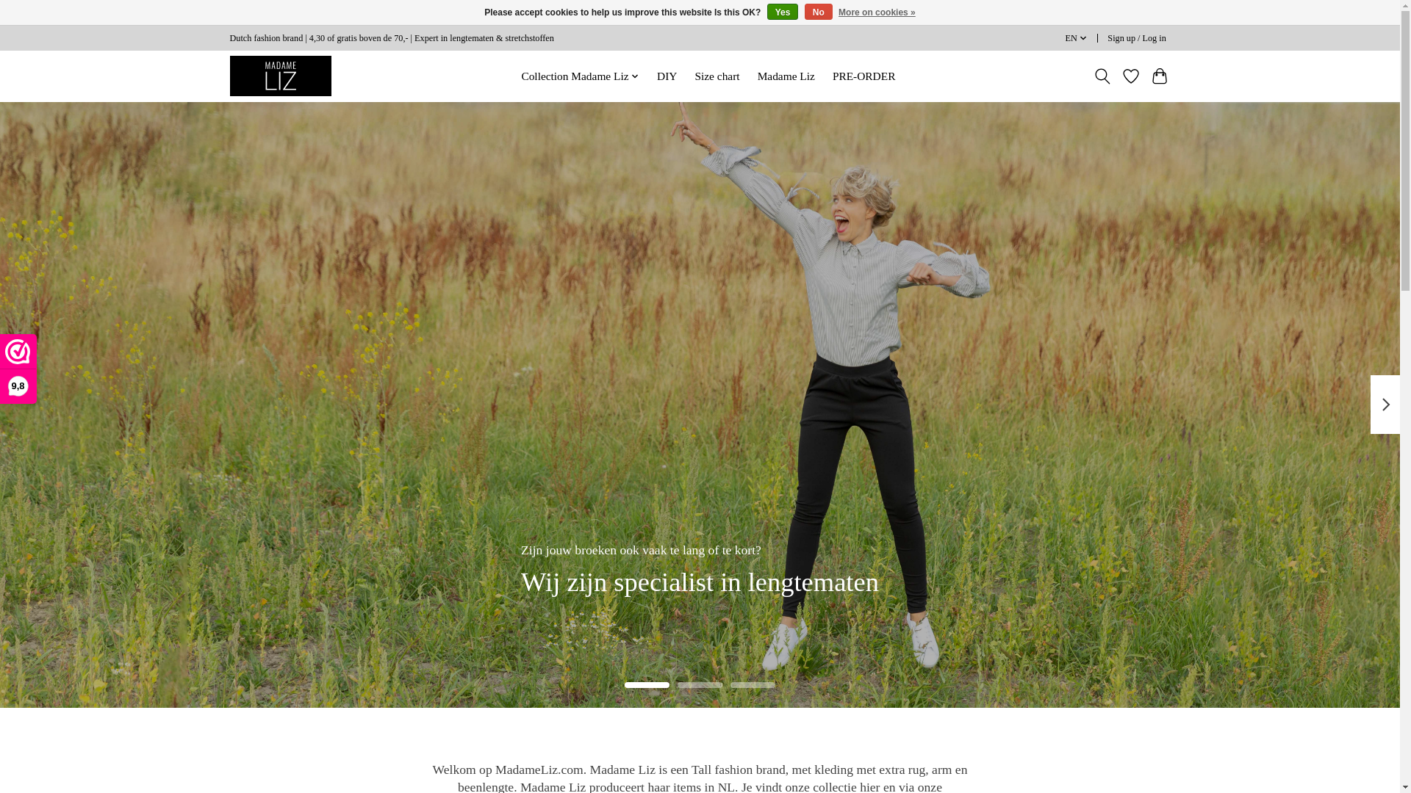 The height and width of the screenshot is (793, 1411). Describe the element at coordinates (864, 76) in the screenshot. I see `PRE-ORDER` at that location.